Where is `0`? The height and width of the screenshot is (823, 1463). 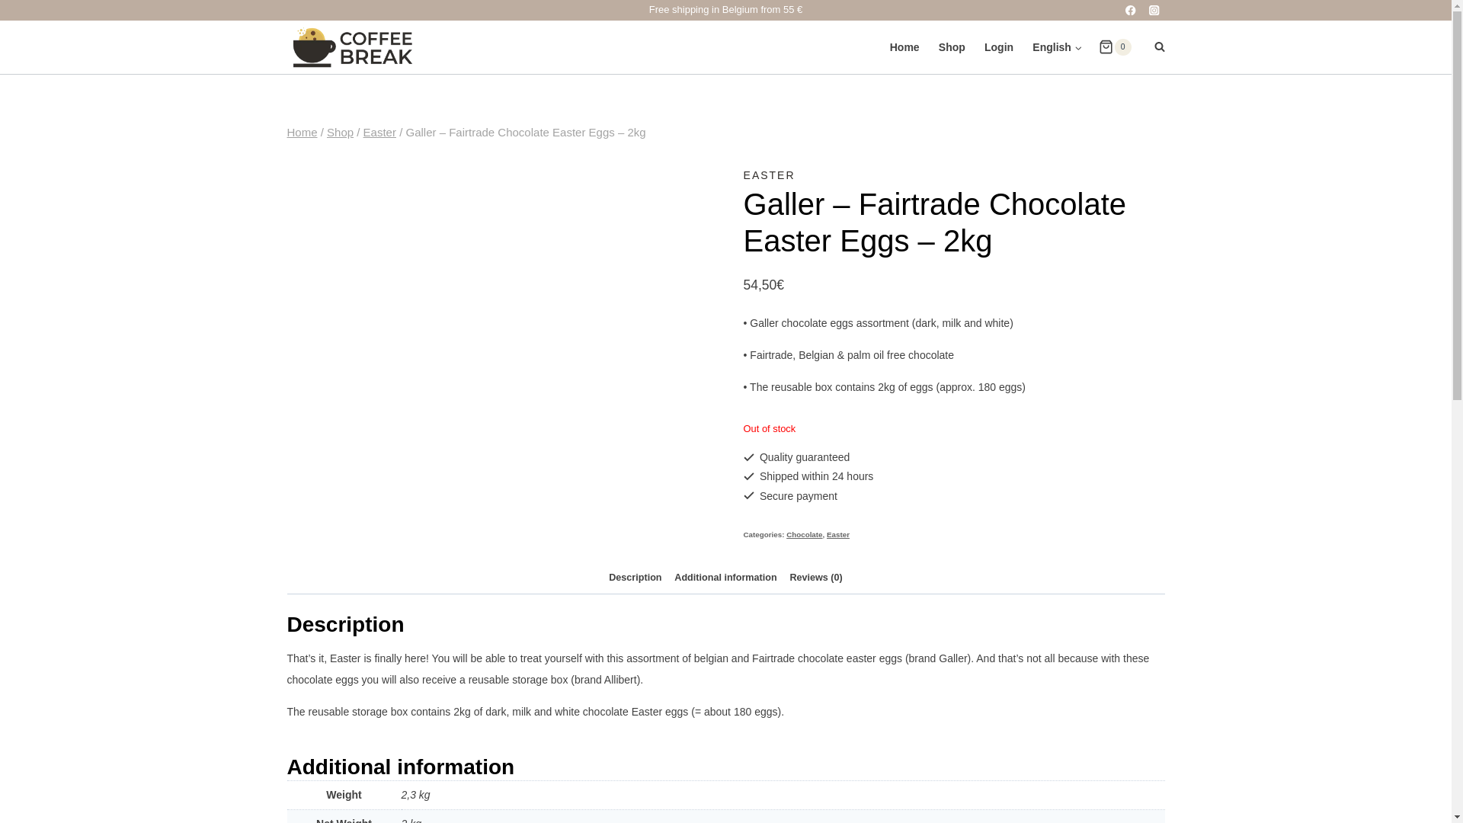 0 is located at coordinates (1115, 47).